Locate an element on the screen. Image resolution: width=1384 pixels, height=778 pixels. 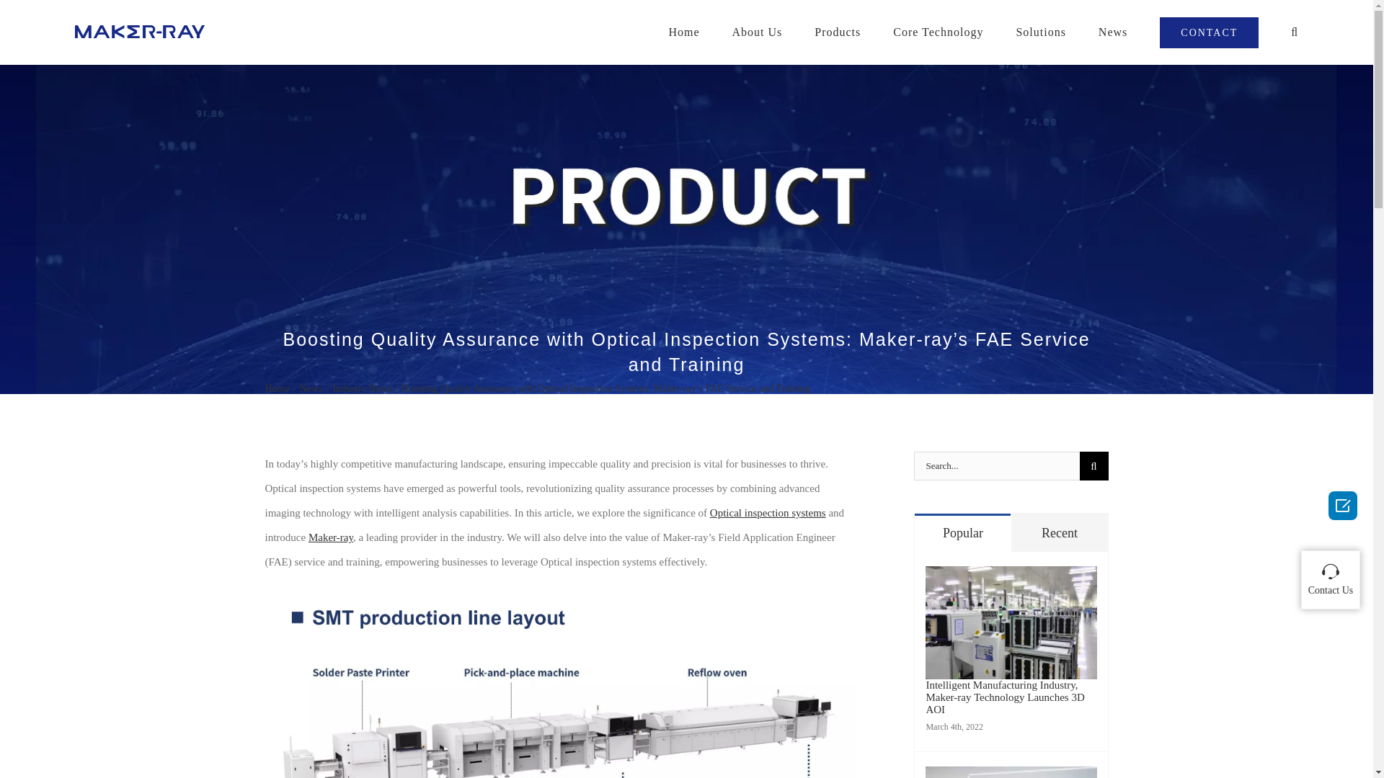
Home is located at coordinates (277, 389).